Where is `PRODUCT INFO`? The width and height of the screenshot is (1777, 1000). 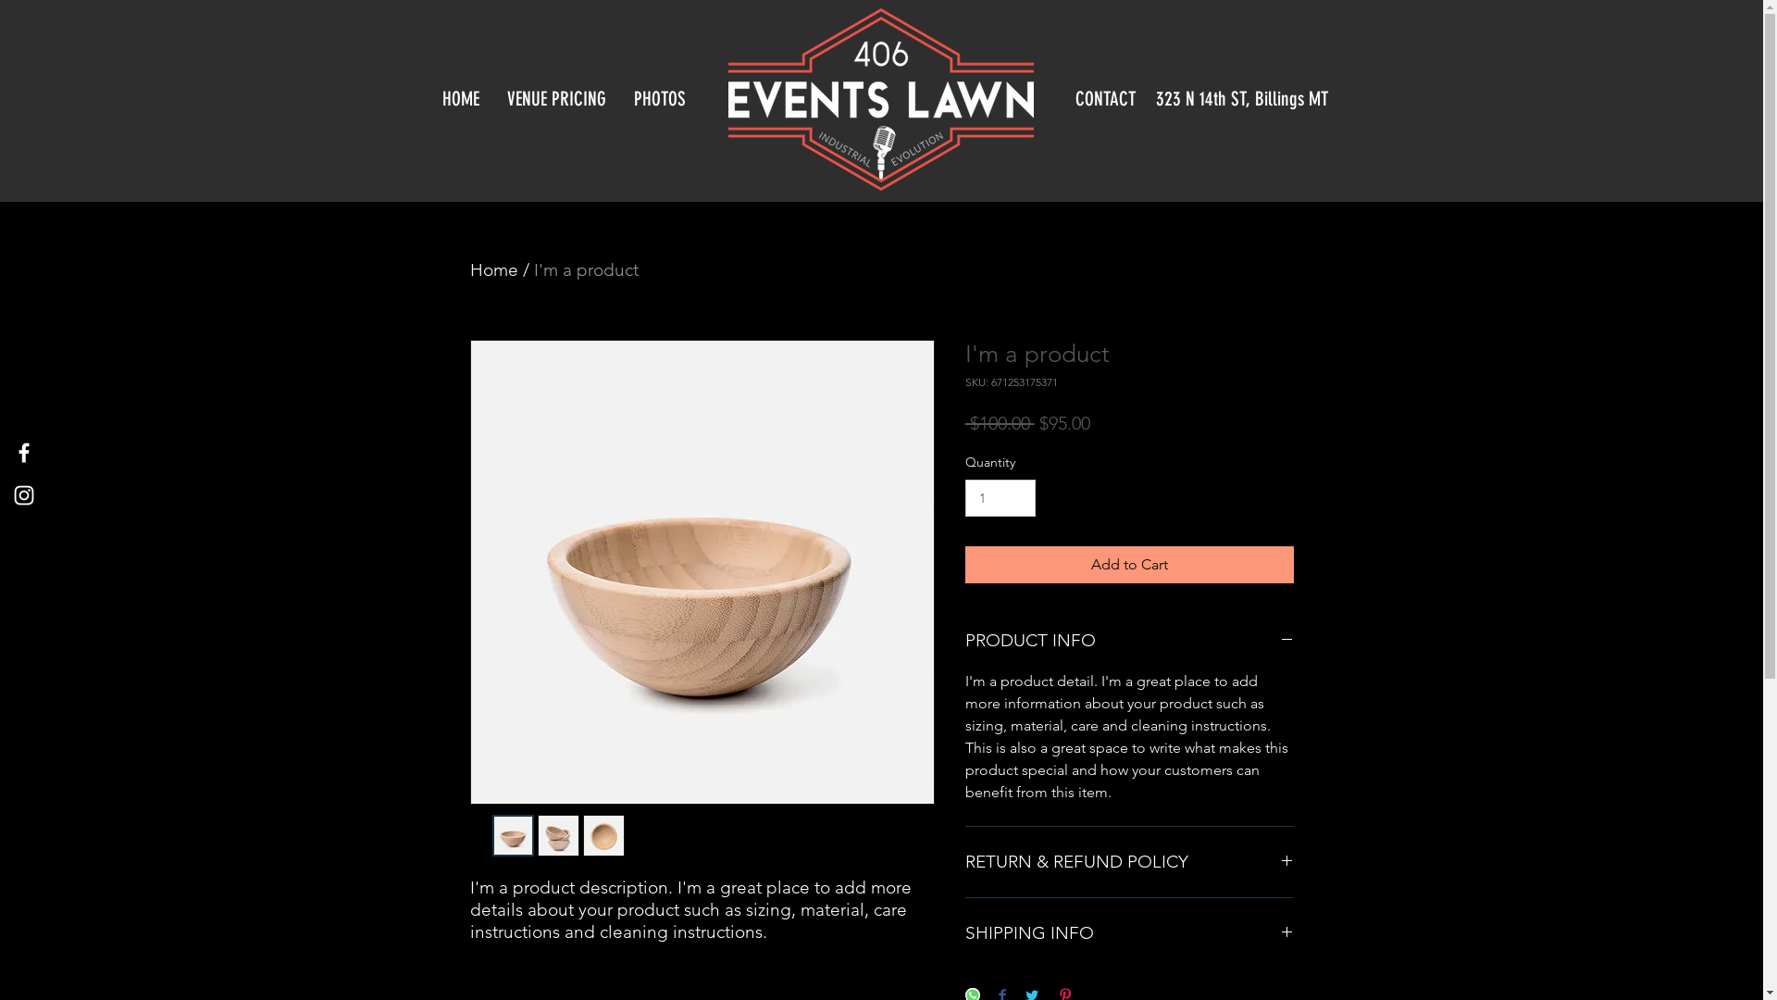
PRODUCT INFO is located at coordinates (1129, 641).